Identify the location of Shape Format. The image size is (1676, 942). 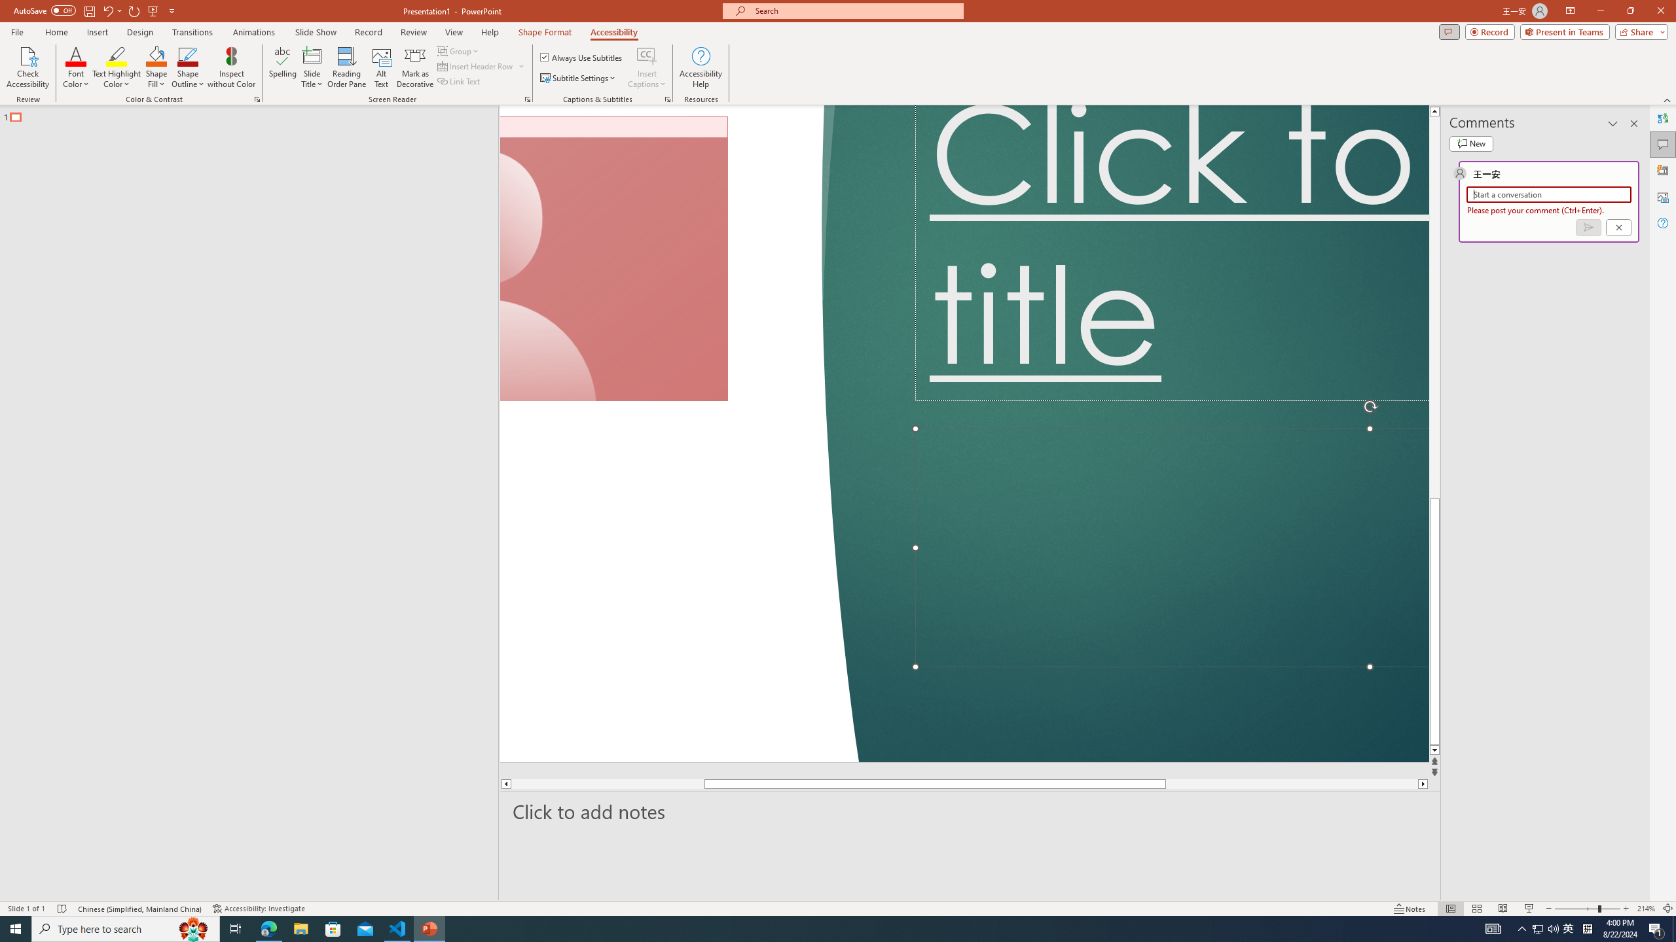
(545, 32).